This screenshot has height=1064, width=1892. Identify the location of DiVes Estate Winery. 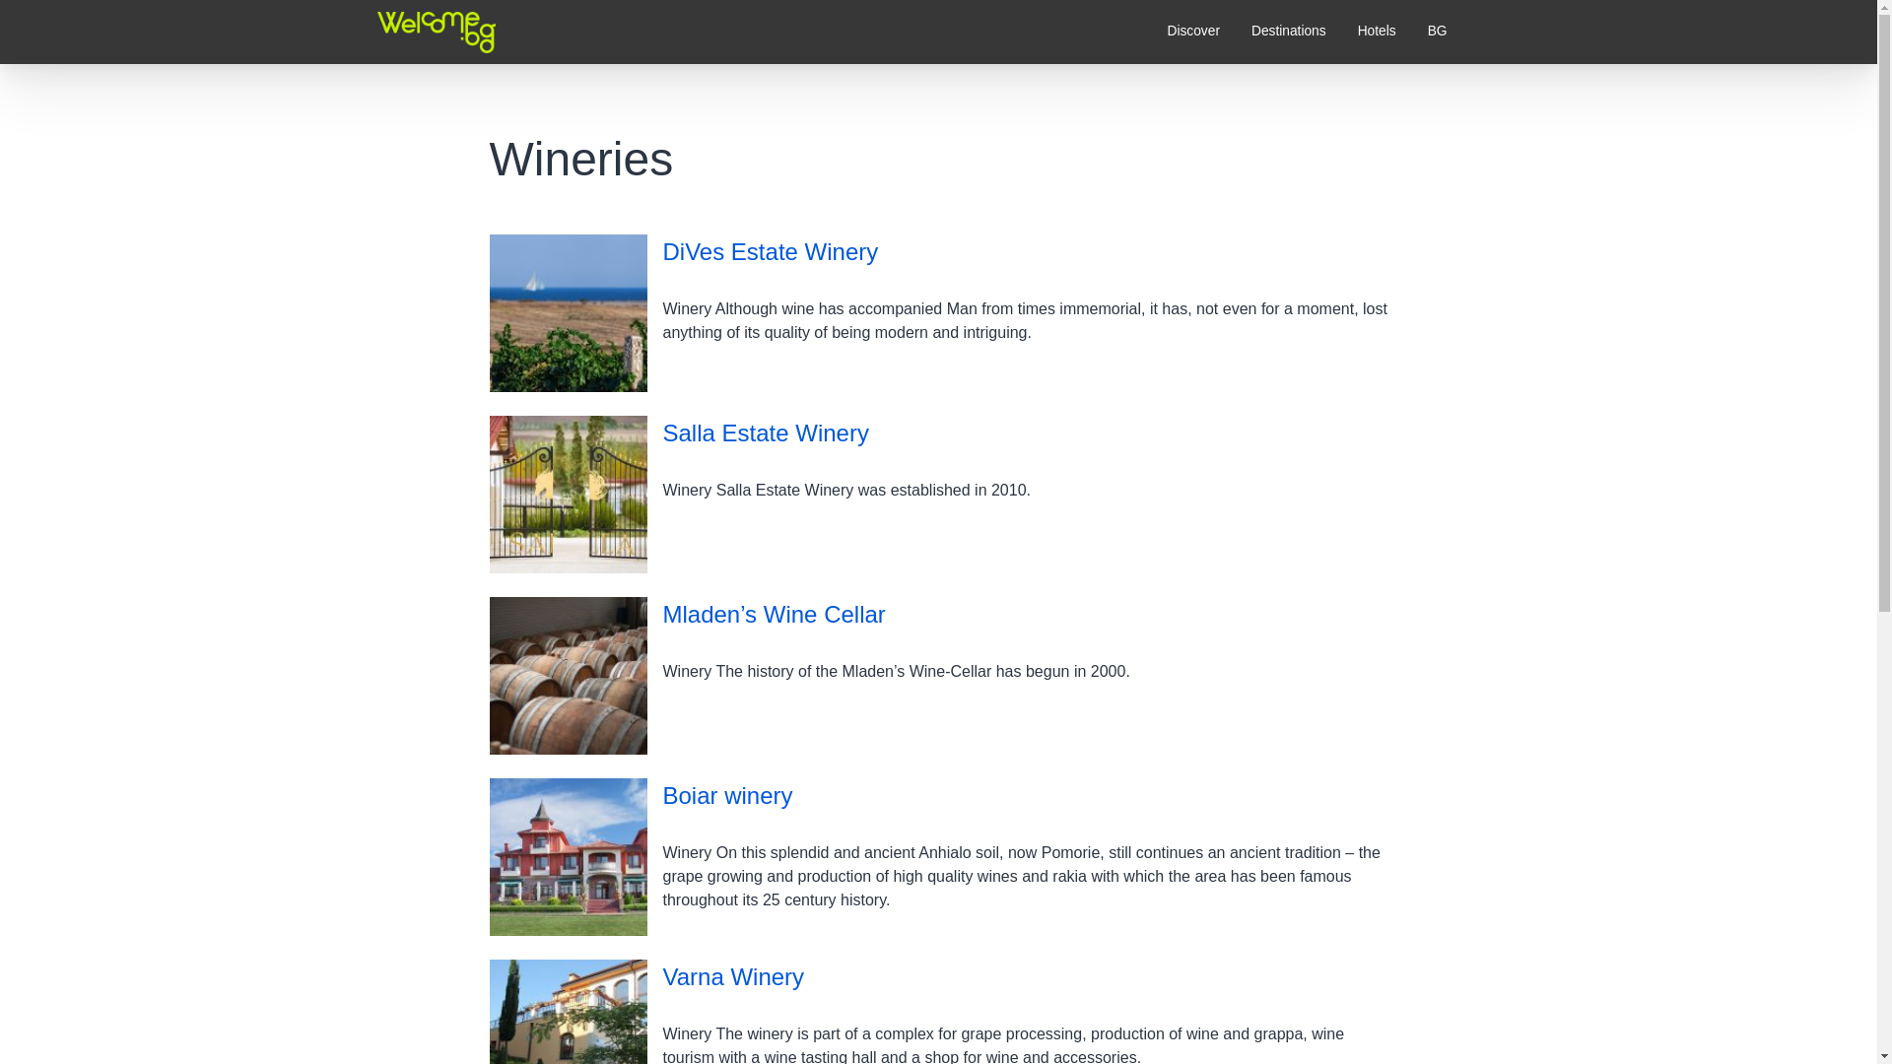
(770, 250).